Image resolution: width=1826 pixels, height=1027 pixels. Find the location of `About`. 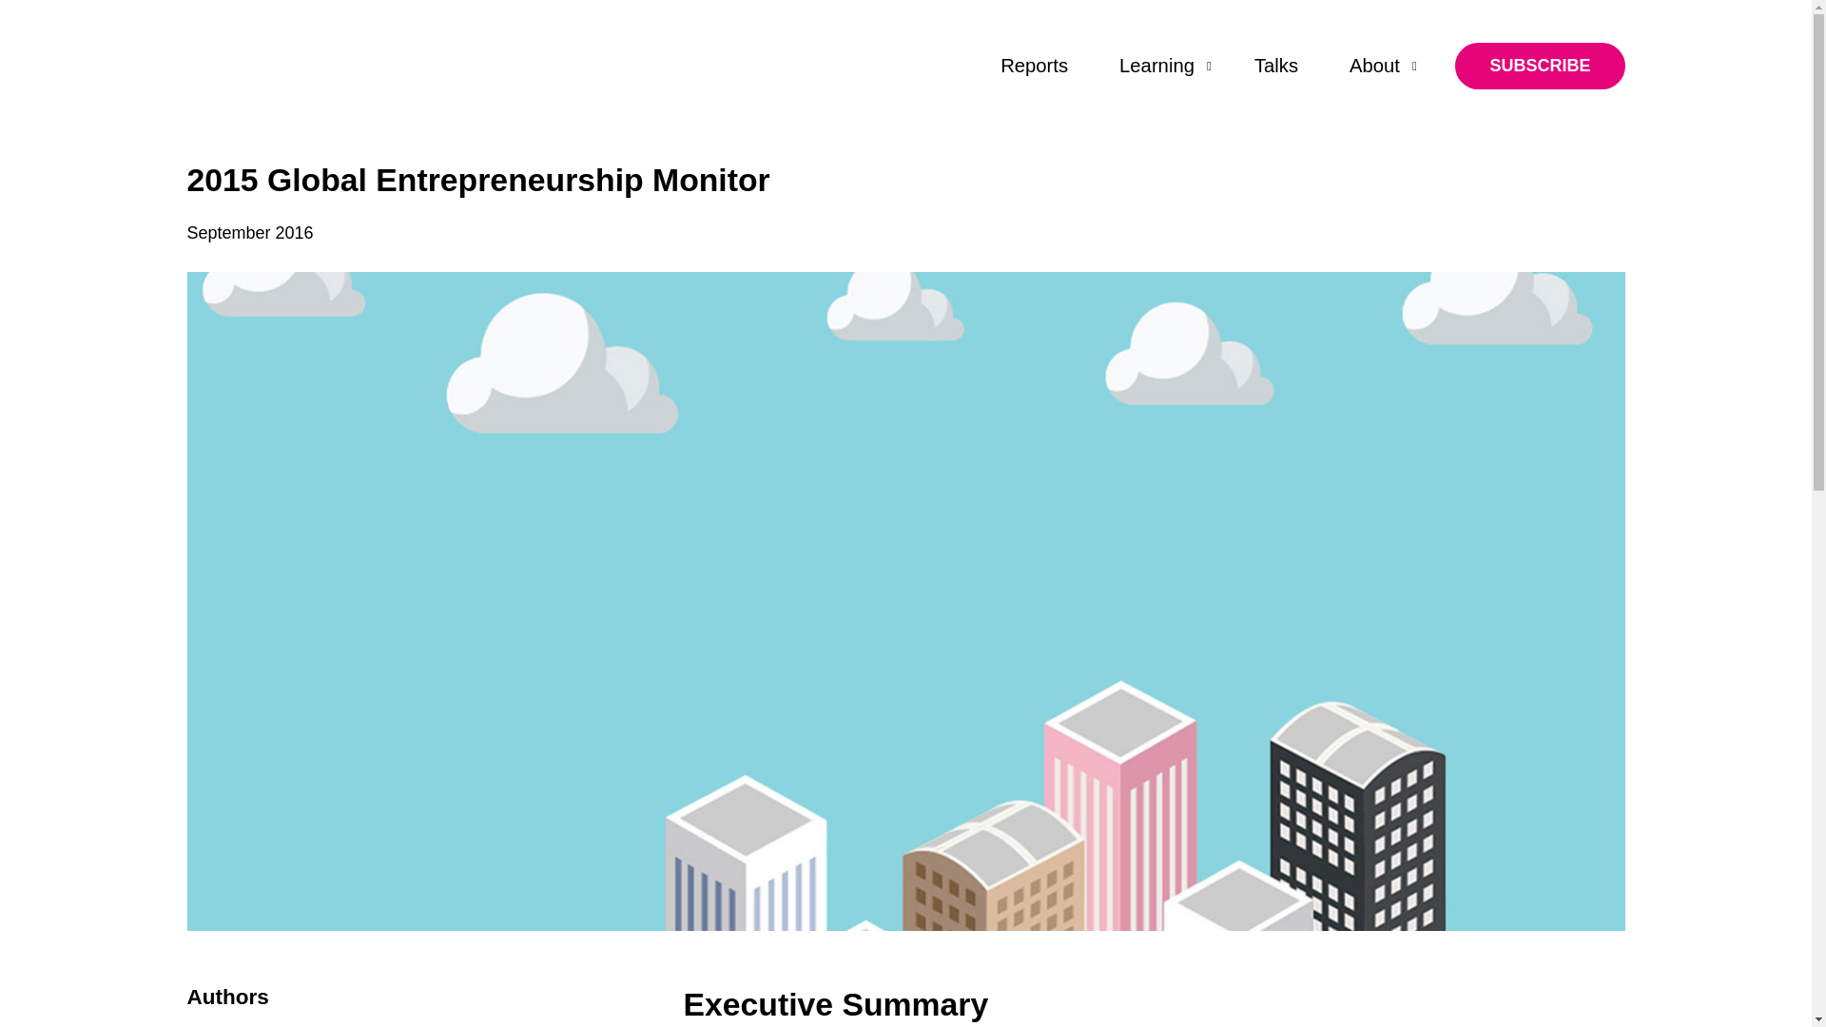

About is located at coordinates (1379, 67).